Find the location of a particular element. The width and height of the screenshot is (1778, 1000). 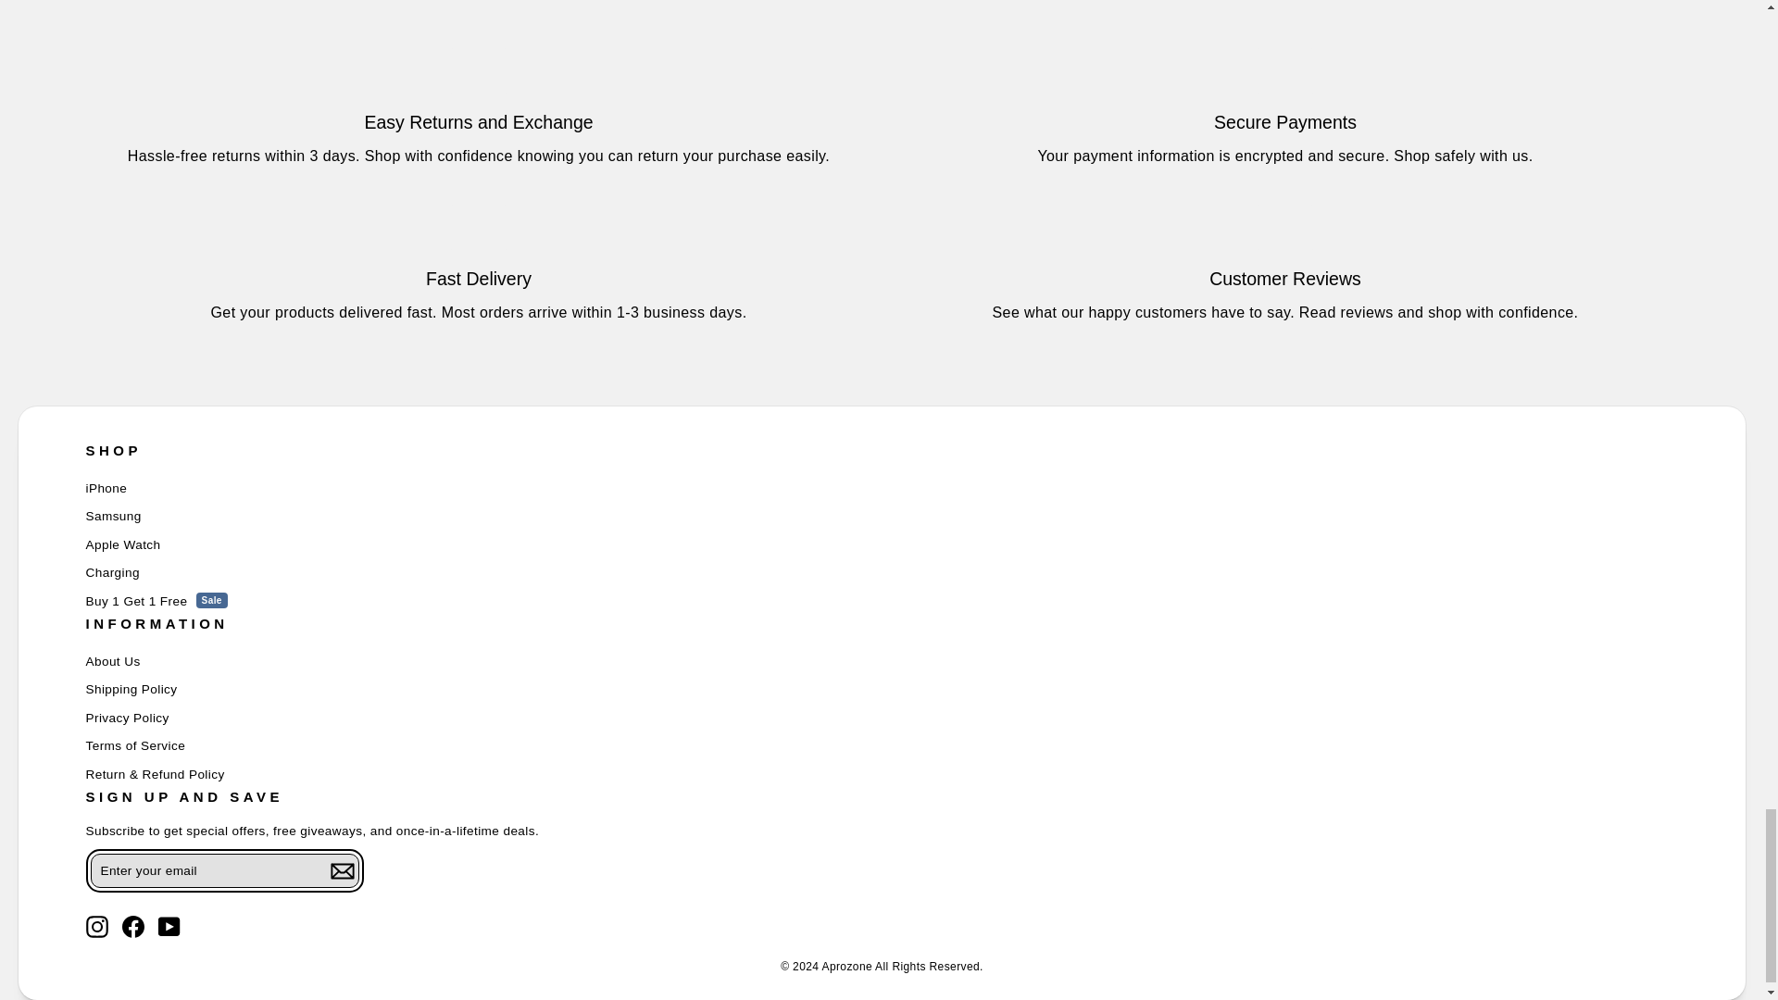

Aprozone on YouTube is located at coordinates (169, 927).